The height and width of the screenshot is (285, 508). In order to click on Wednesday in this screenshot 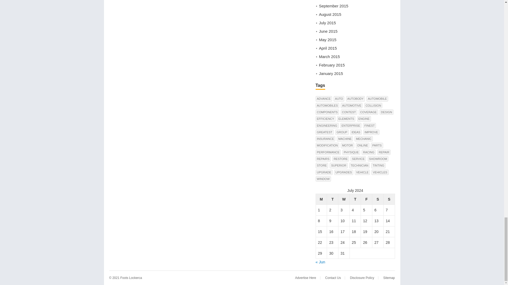, I will do `click(344, 199)`.